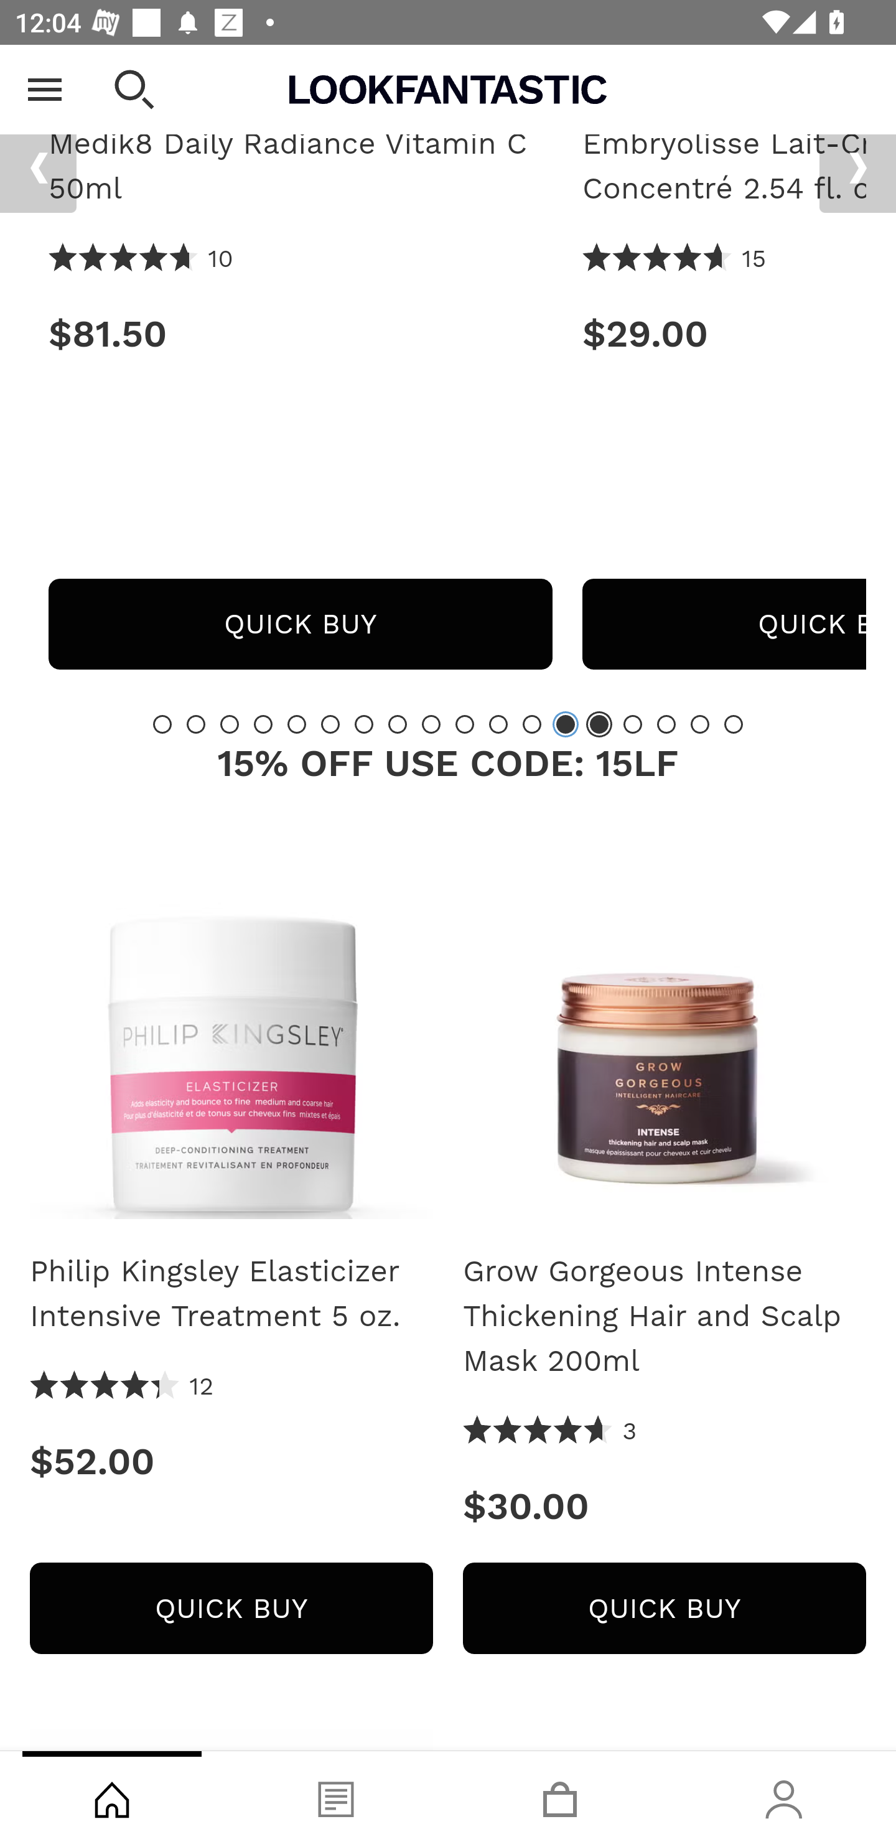 Image resolution: width=896 pixels, height=1842 pixels. What do you see at coordinates (300, 625) in the screenshot?
I see `QUICK BUY MEDIK8 DAILY RADIANCE VITAMIN C 50ML` at bounding box center [300, 625].